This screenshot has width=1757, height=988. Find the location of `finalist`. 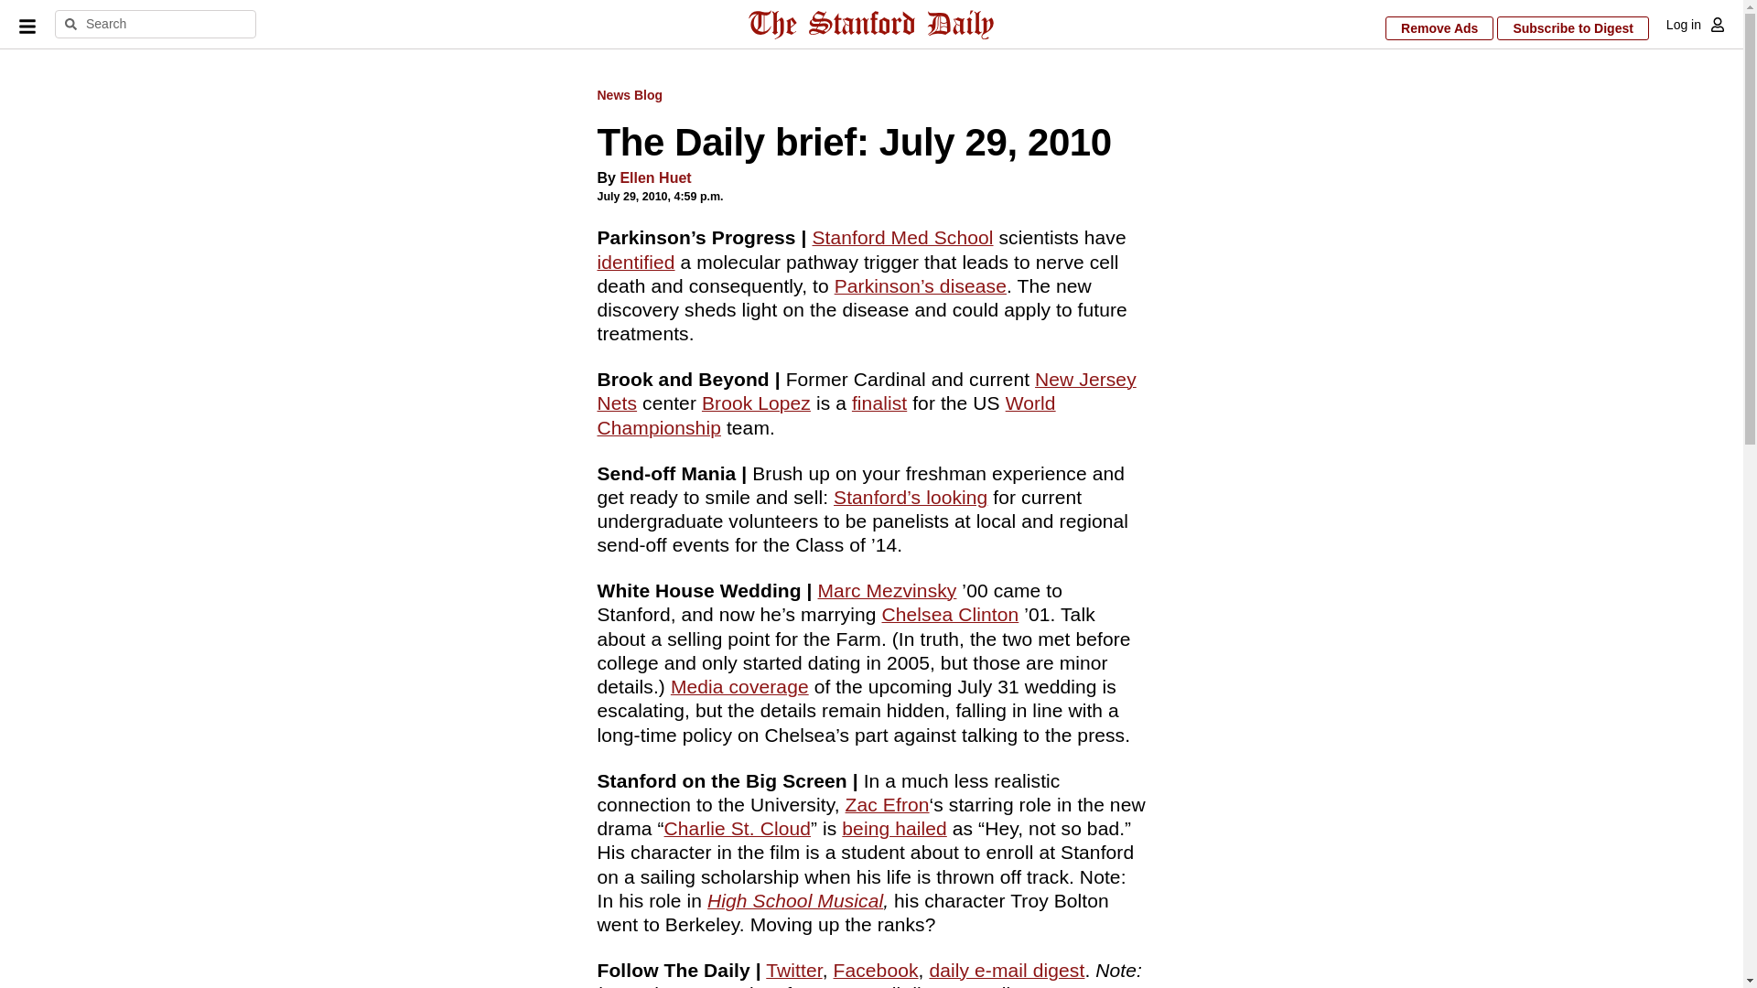

finalist is located at coordinates (878, 403).